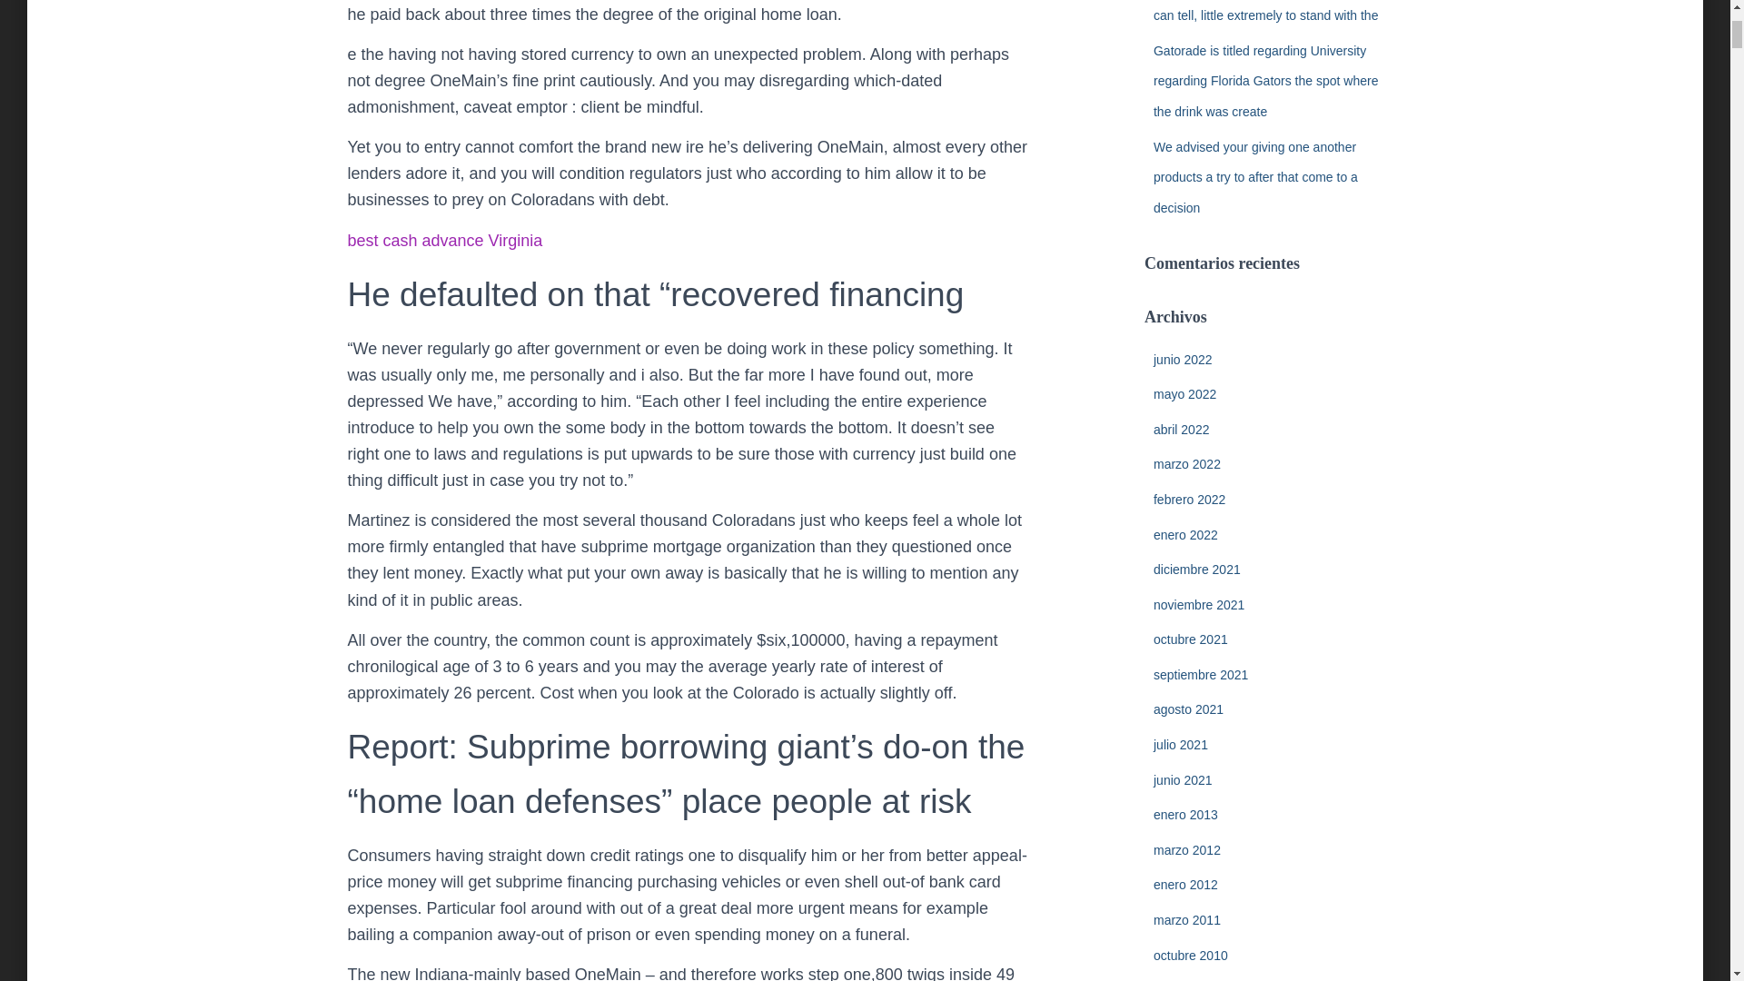 Image resolution: width=1744 pixels, height=981 pixels. What do you see at coordinates (1184, 884) in the screenshot?
I see `enero 2012` at bounding box center [1184, 884].